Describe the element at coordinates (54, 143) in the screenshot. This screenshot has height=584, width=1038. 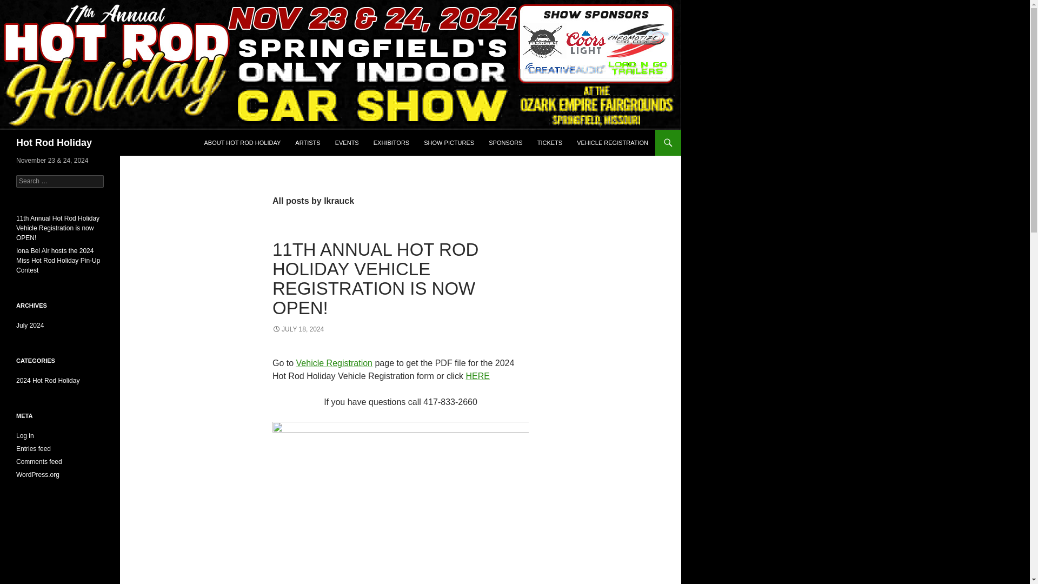
I see `Hot Rod Holiday` at that location.